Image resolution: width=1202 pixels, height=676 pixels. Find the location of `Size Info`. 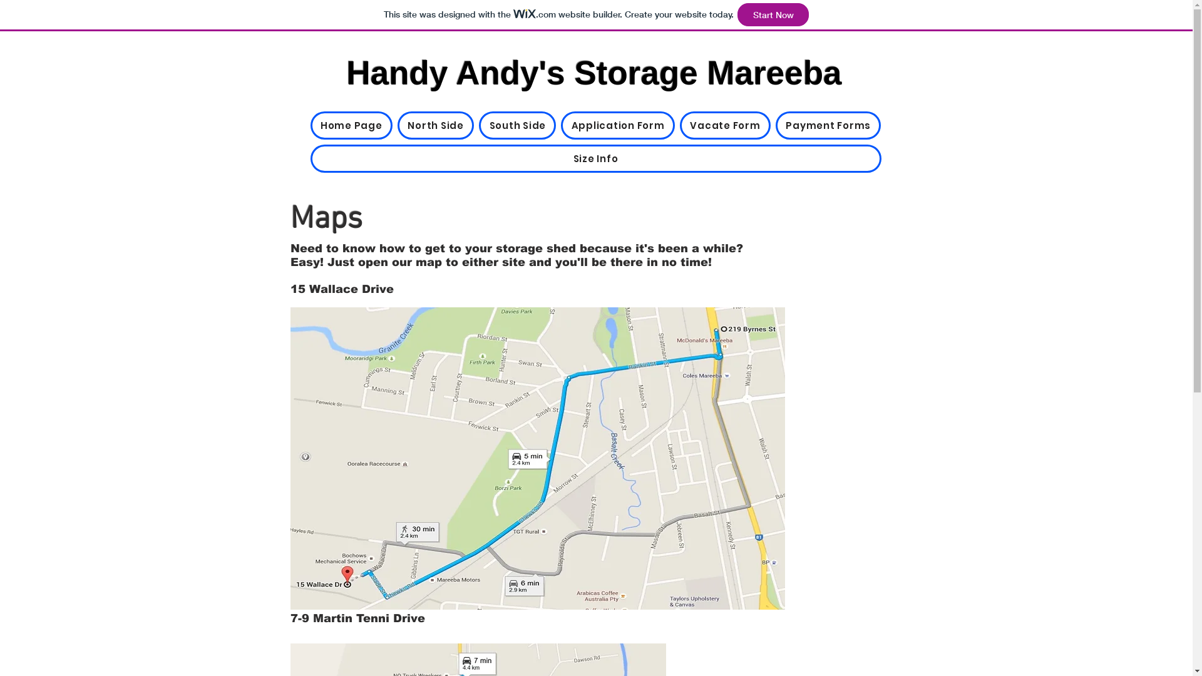

Size Info is located at coordinates (596, 159).